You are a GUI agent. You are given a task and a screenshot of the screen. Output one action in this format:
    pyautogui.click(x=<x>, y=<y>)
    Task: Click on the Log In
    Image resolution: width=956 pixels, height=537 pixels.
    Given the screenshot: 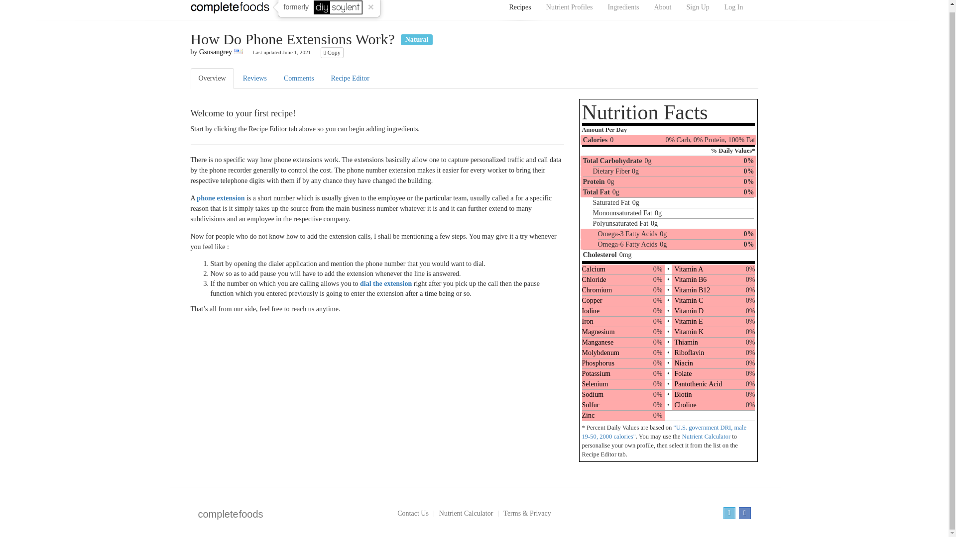 What is the action you would take?
    pyautogui.click(x=734, y=8)
    